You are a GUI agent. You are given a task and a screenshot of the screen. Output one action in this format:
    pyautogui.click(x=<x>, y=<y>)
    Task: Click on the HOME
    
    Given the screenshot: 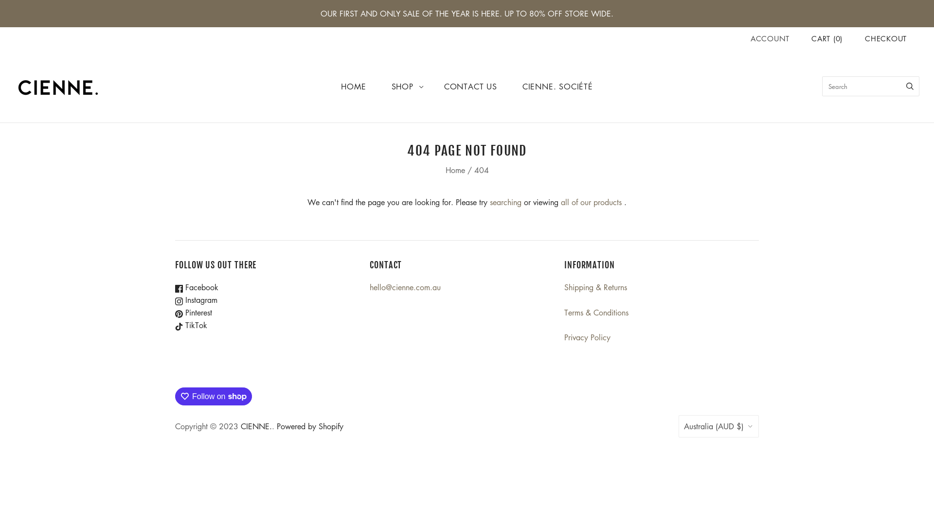 What is the action you would take?
    pyautogui.click(x=353, y=87)
    